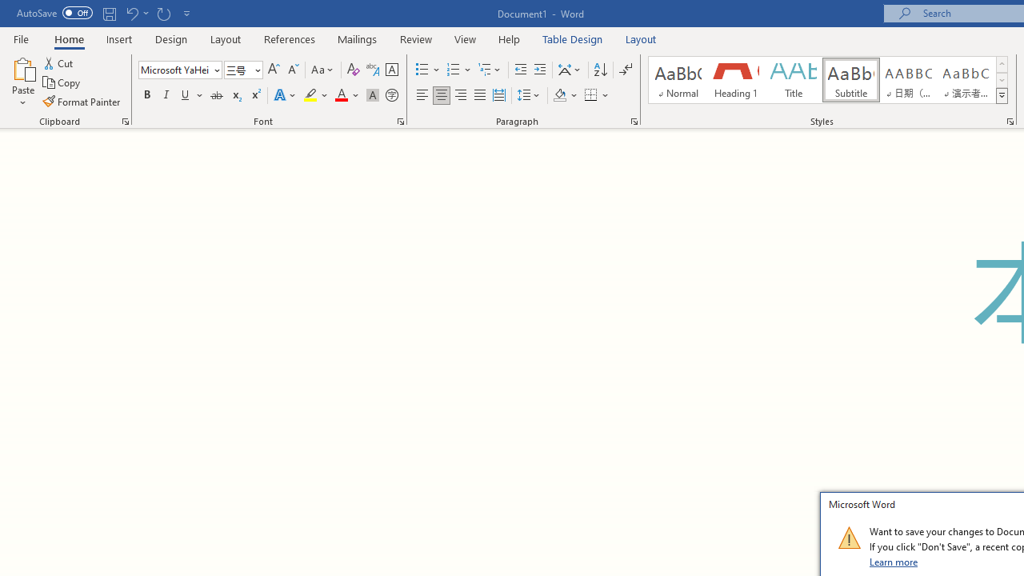 This screenshot has height=576, width=1024. I want to click on Repeat Doc Close, so click(163, 13).